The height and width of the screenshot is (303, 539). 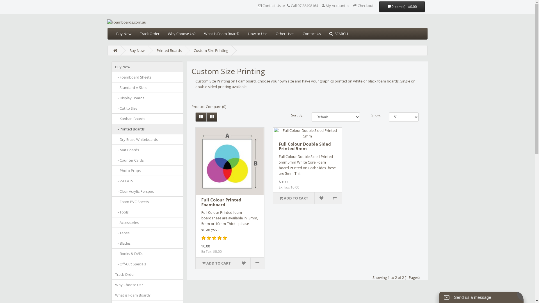 I want to click on    - Kanban Boards, so click(x=147, y=119).